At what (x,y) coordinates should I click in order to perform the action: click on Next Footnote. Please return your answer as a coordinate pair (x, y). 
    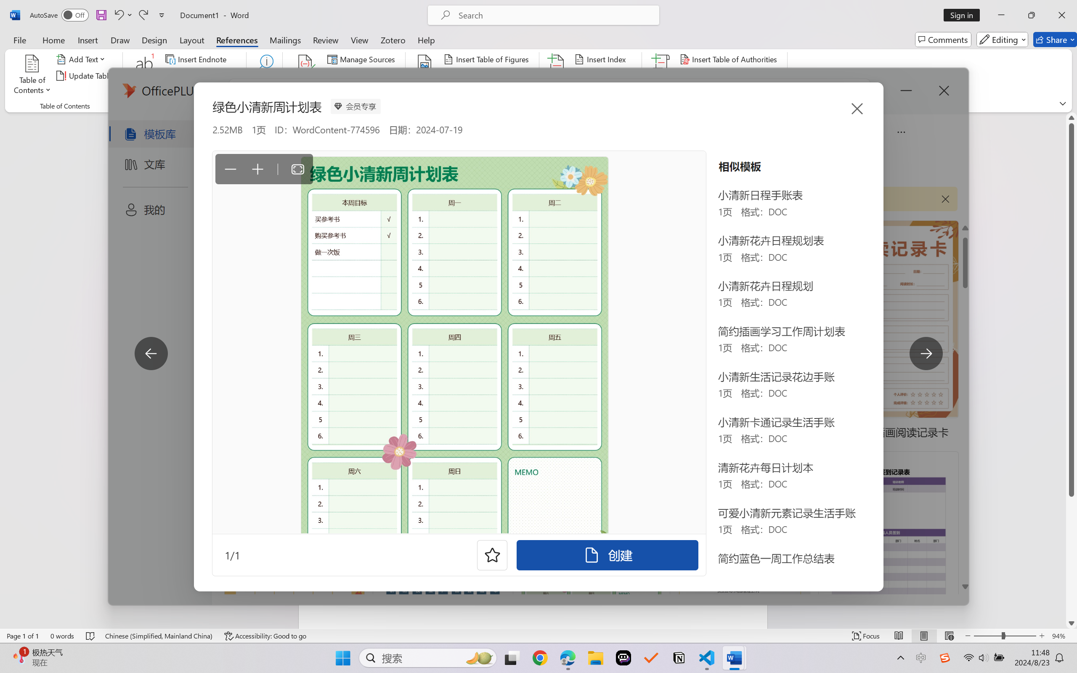
    Looking at the image, I should click on (202, 76).